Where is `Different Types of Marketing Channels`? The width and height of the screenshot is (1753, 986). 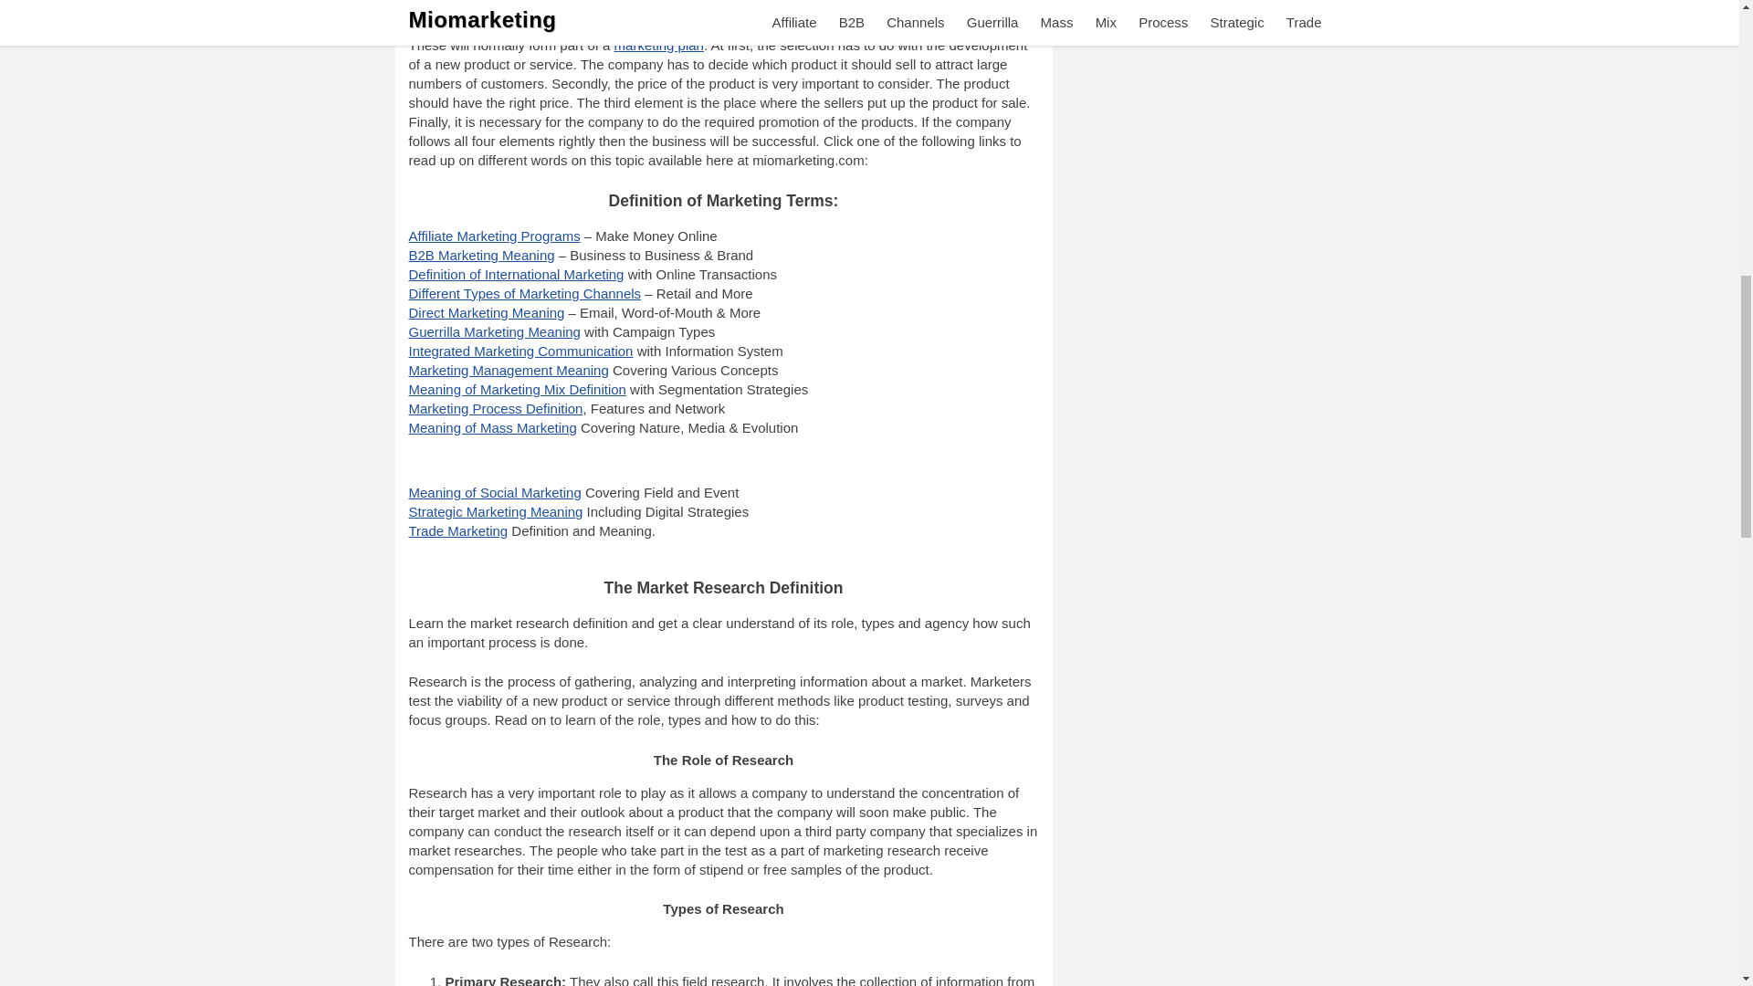 Different Types of Marketing Channels is located at coordinates (524, 294).